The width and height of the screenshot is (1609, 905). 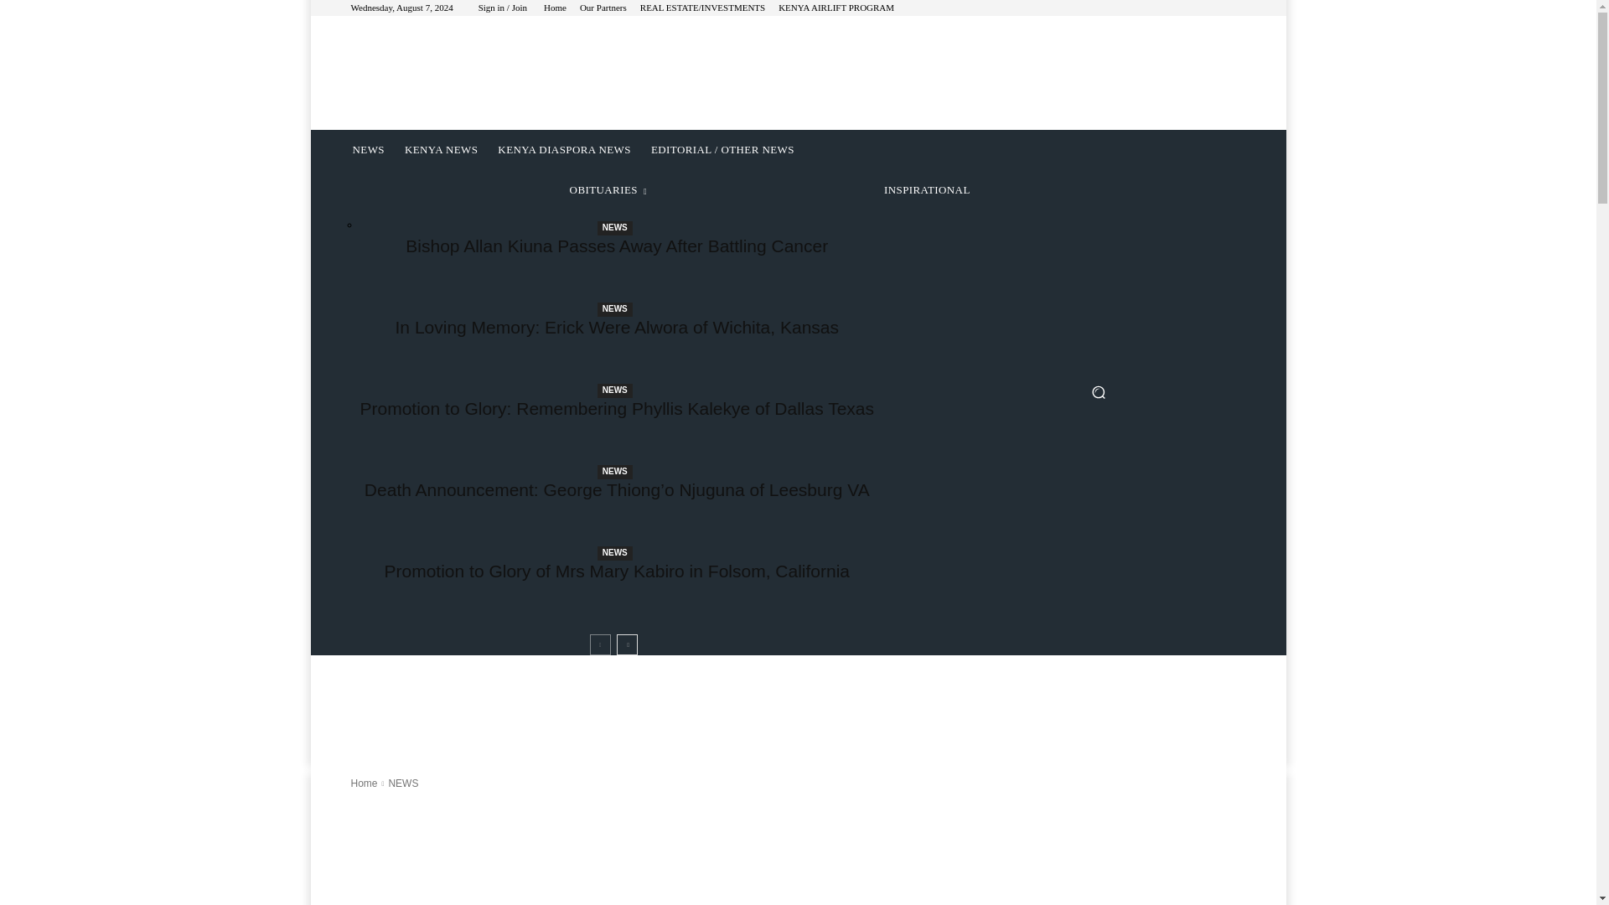 I want to click on Diaspora Messenger, so click(x=472, y=71).